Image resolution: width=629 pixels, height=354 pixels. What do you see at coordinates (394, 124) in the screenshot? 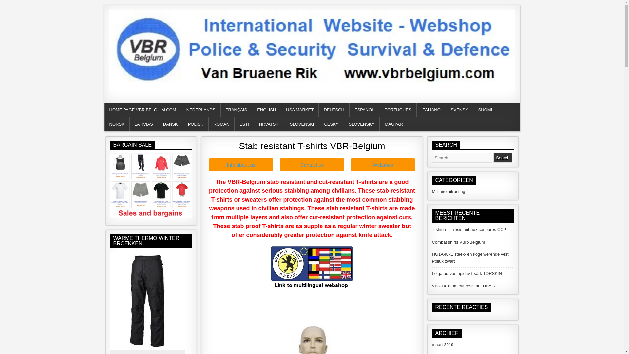
I see `MAGYAR` at bounding box center [394, 124].